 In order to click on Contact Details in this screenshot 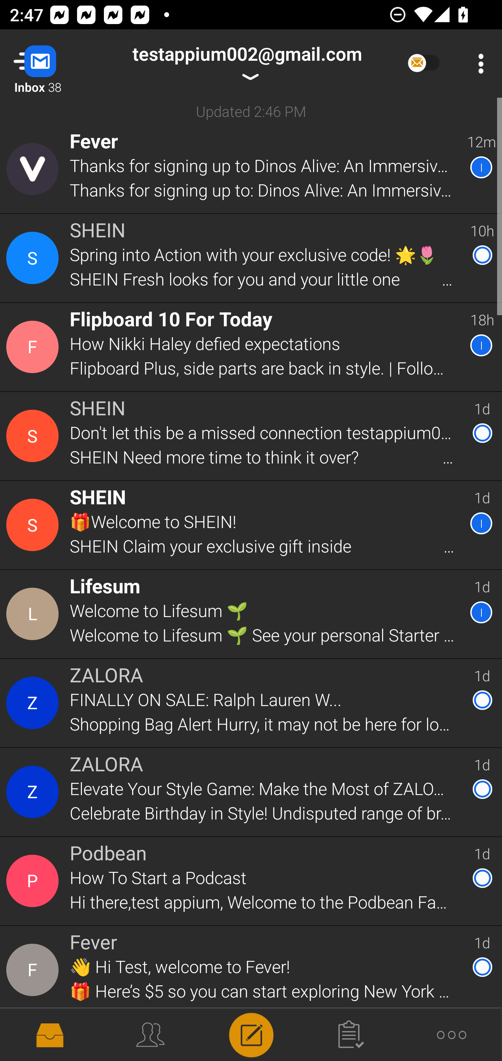, I will do `click(34, 169)`.